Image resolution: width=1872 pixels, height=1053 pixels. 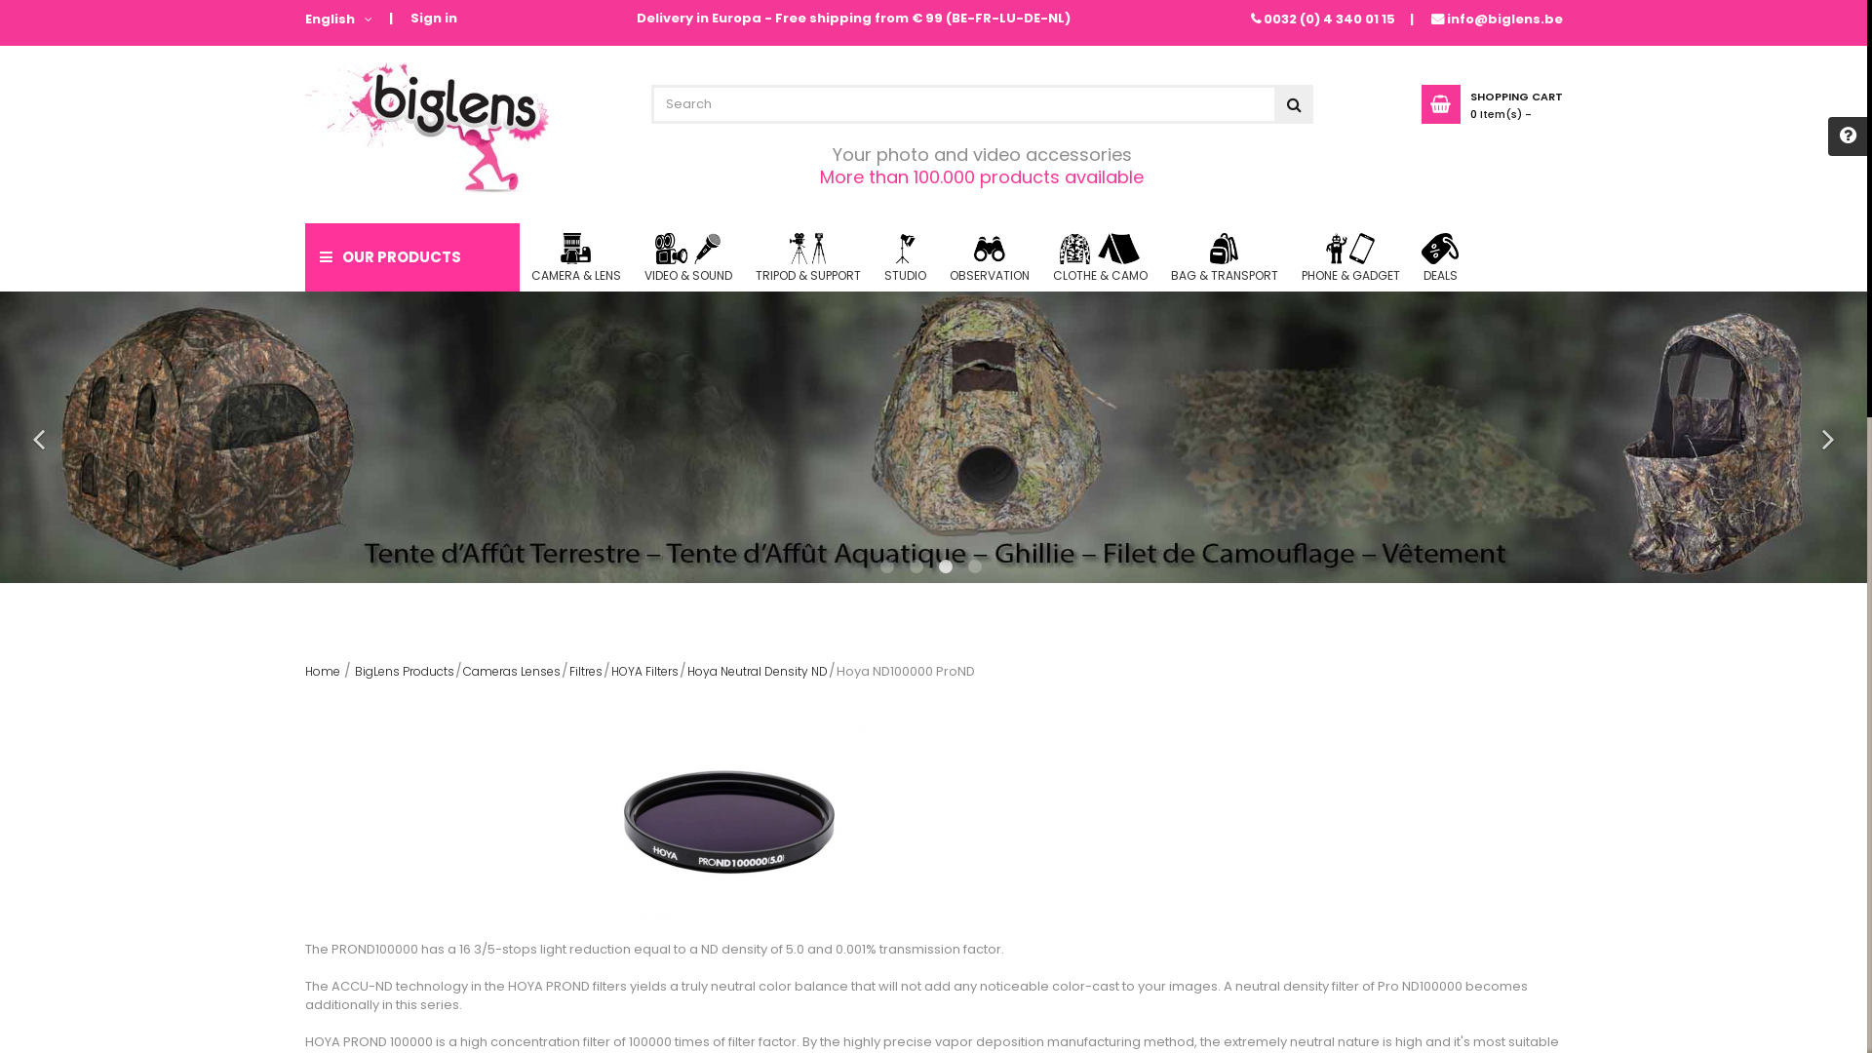 What do you see at coordinates (39, 440) in the screenshot?
I see `Previous` at bounding box center [39, 440].